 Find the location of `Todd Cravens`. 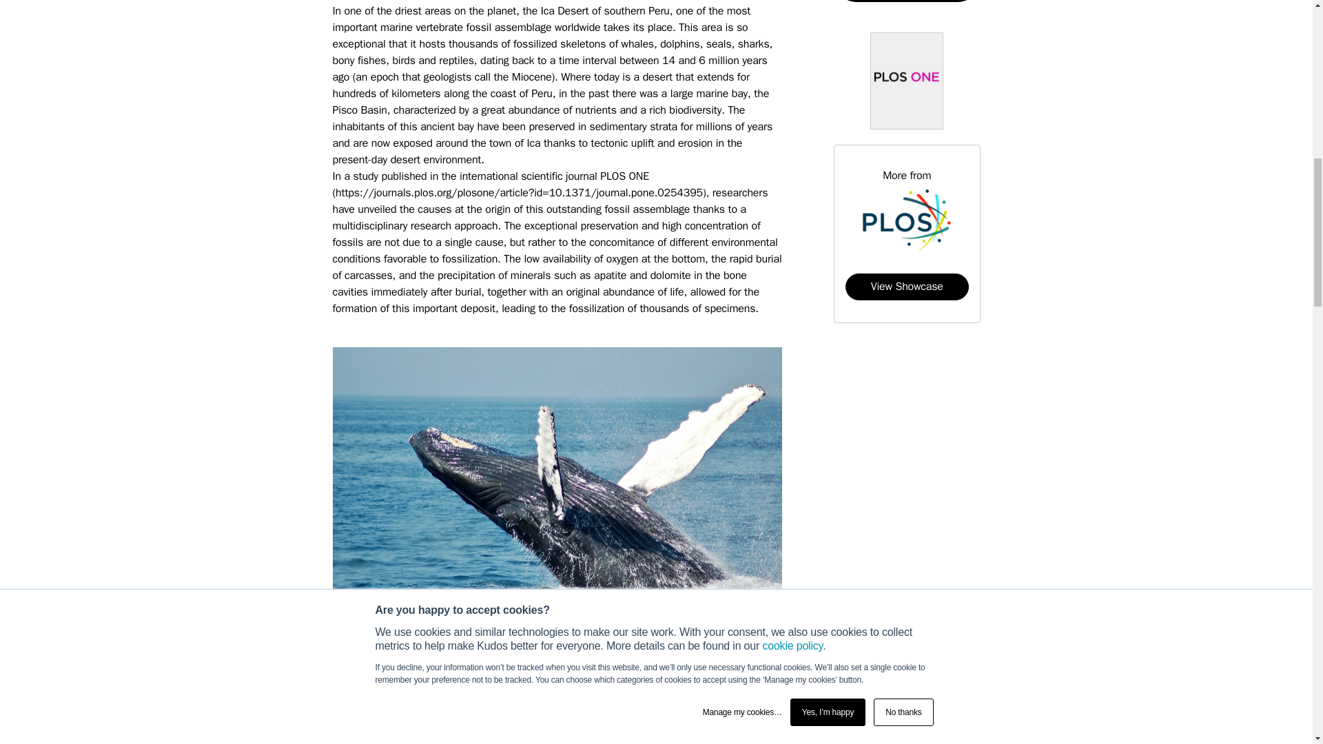

Todd Cravens is located at coordinates (548, 656).